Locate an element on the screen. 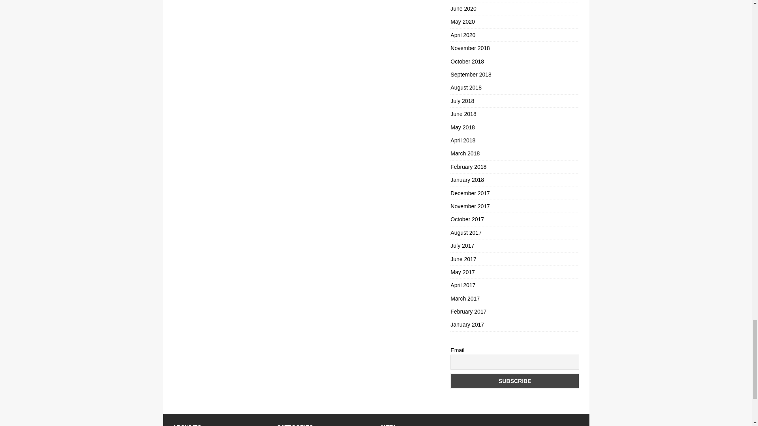 The width and height of the screenshot is (758, 426). Subscribe is located at coordinates (514, 381).